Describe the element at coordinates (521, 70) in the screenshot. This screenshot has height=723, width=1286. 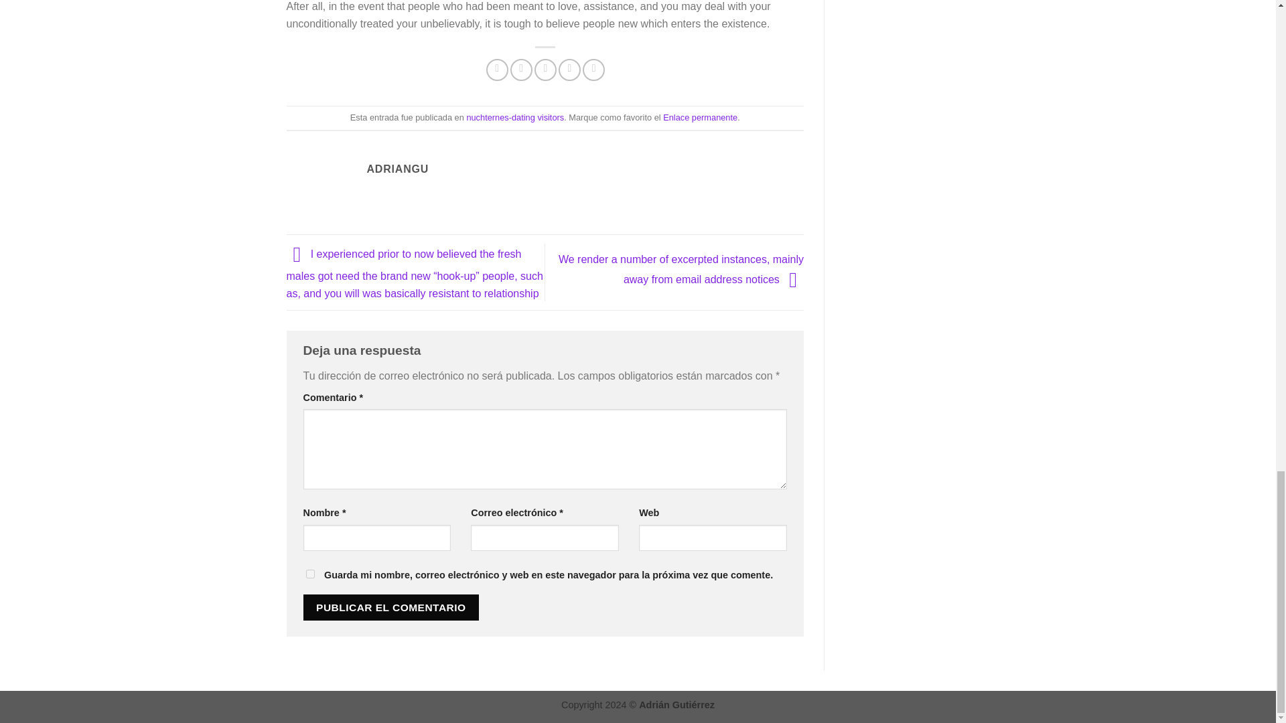
I see `Compartir en Twitter` at that location.